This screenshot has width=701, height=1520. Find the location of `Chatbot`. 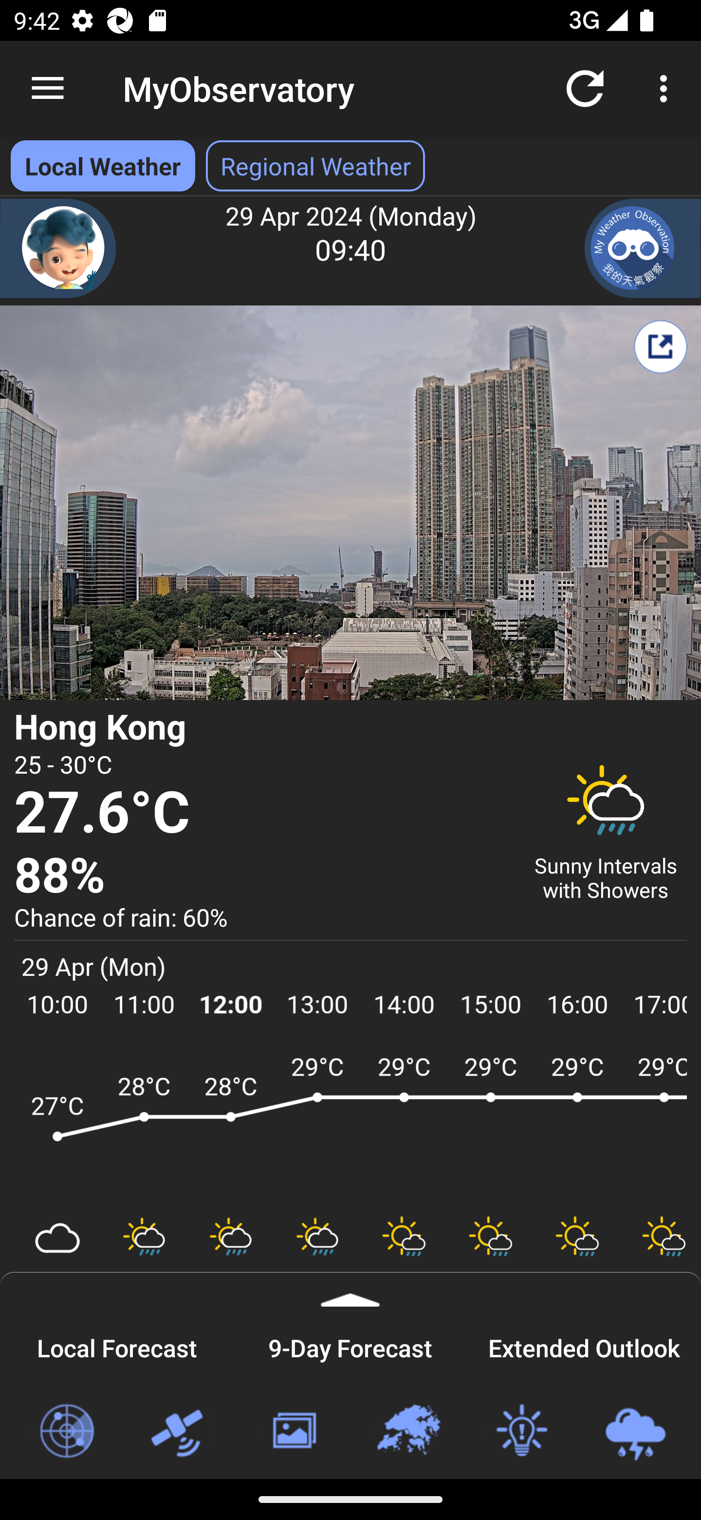

Chatbot is located at coordinates (58, 248).